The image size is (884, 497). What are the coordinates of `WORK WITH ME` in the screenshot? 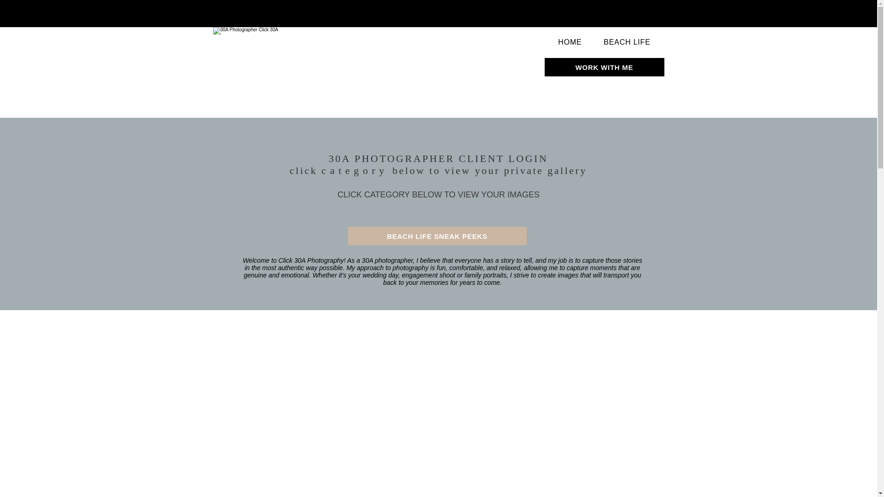 It's located at (604, 67).